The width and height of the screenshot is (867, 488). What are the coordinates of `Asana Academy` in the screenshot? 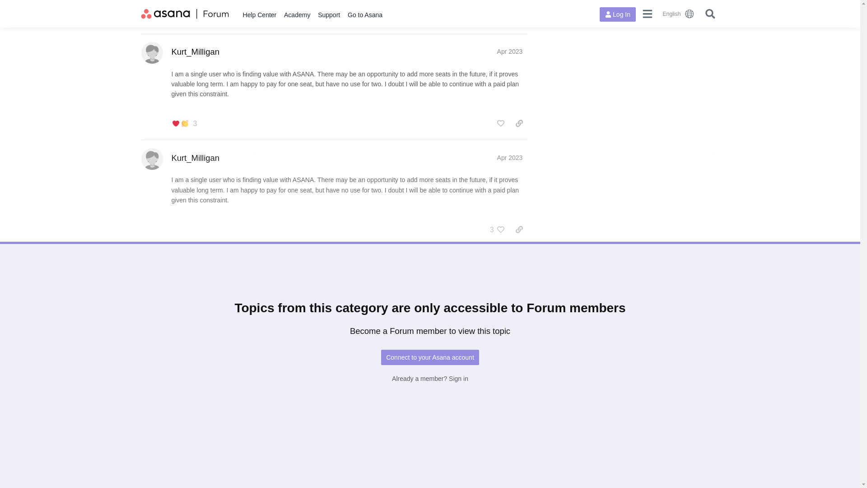 It's located at (297, 15).